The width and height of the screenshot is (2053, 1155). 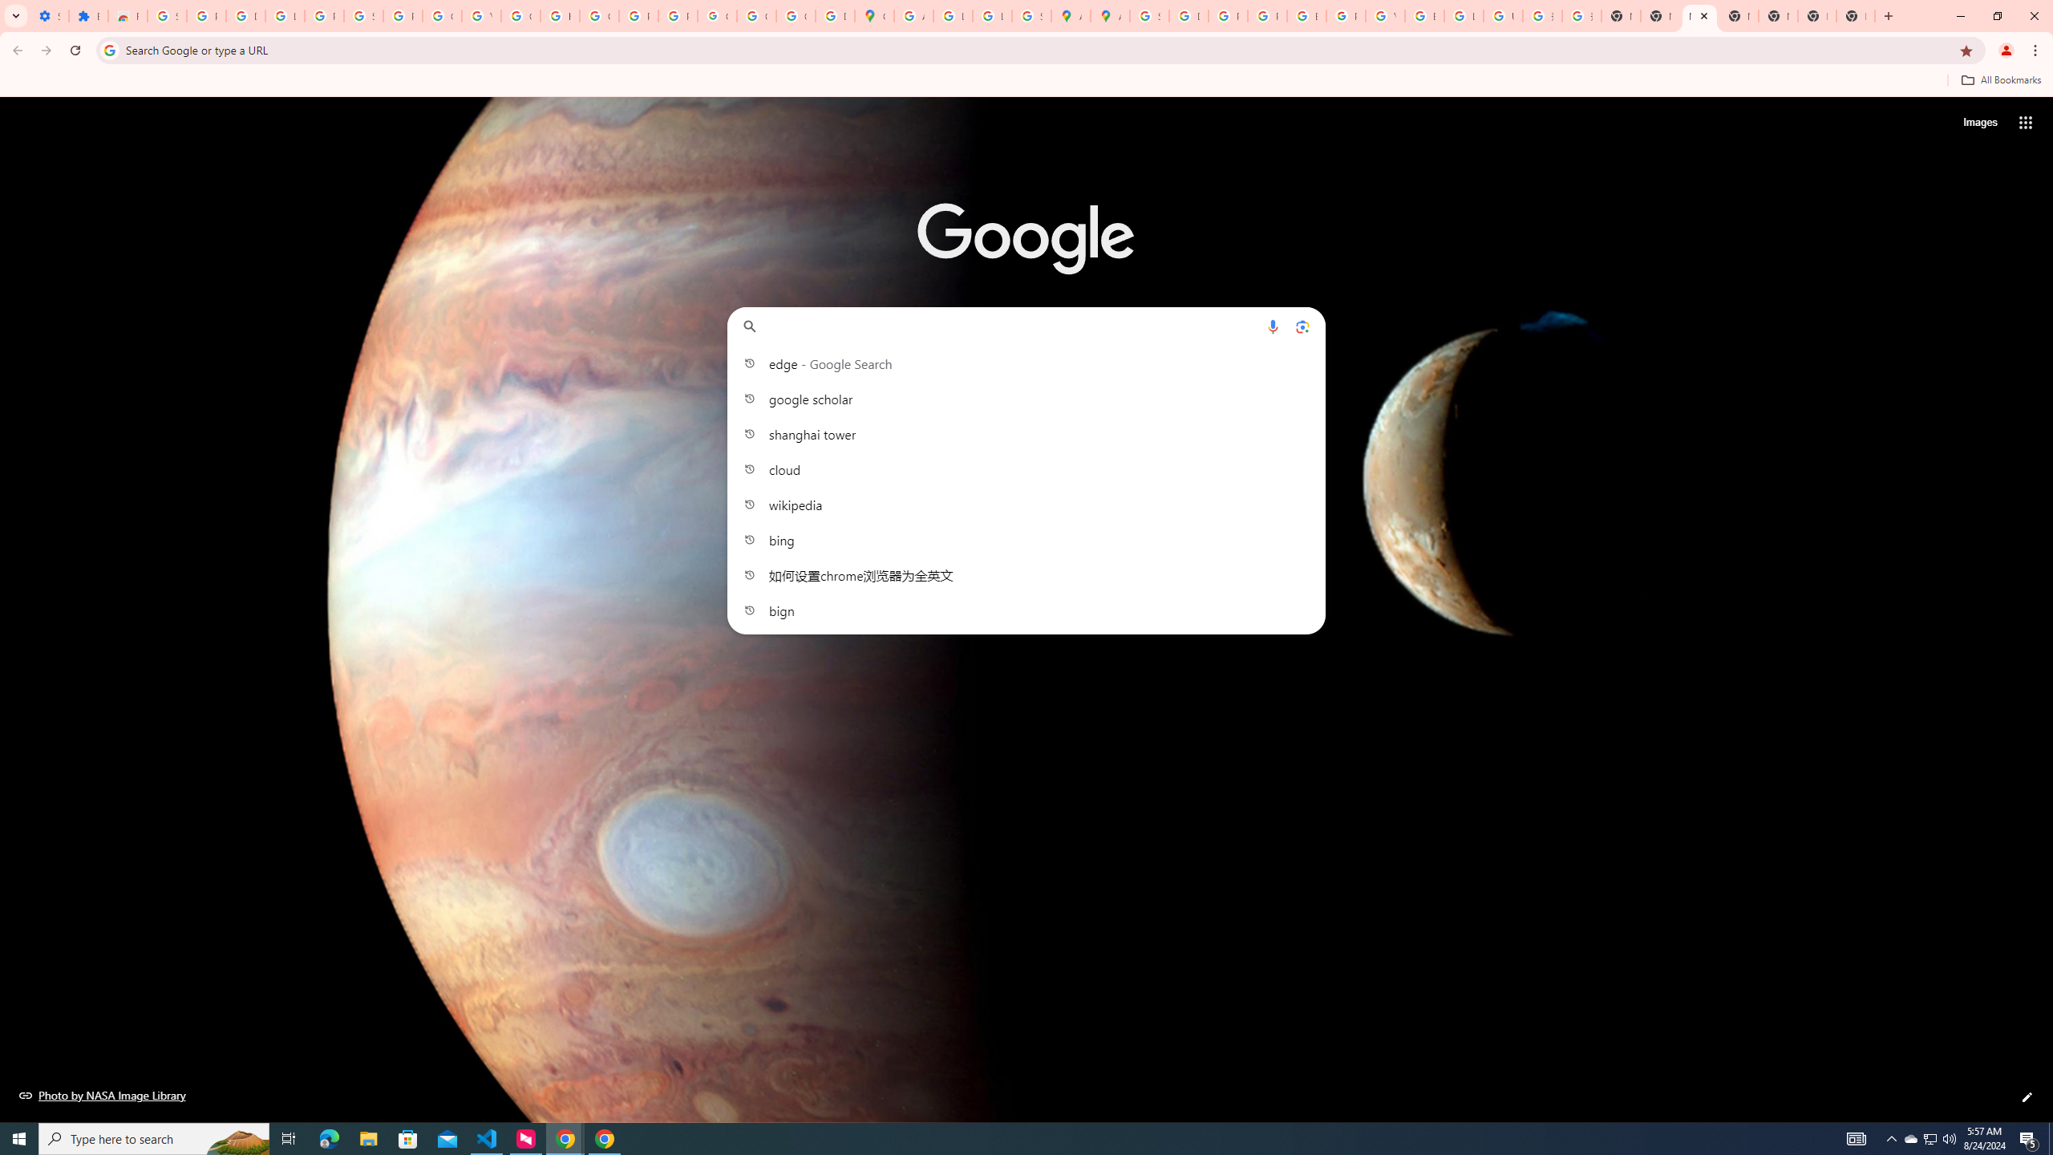 I want to click on Search by image, so click(x=1301, y=326).